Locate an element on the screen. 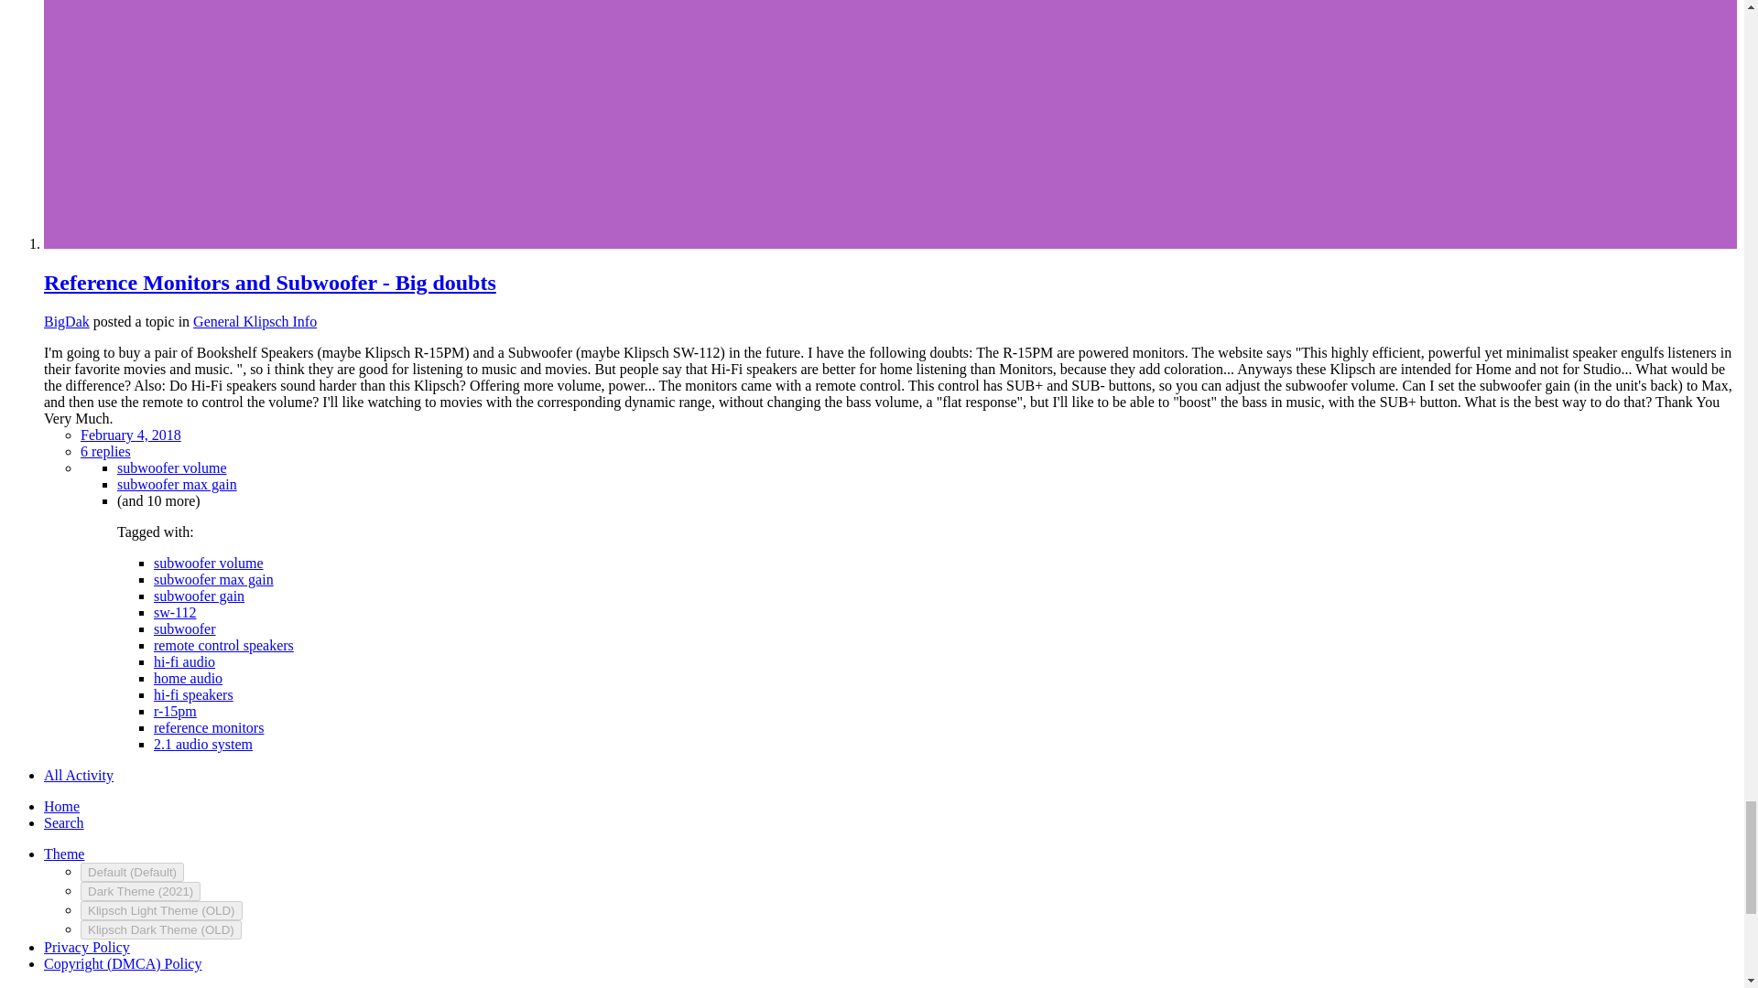  Find other content tagged with 'subwoofer max gain' is located at coordinates (178, 483).